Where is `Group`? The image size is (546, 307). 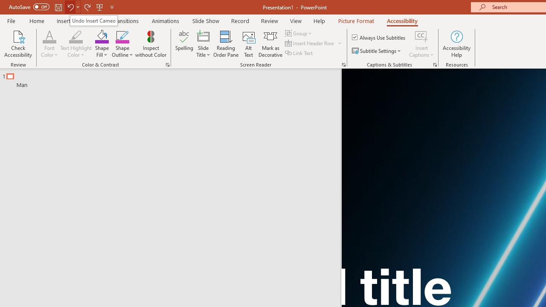 Group is located at coordinates (299, 33).